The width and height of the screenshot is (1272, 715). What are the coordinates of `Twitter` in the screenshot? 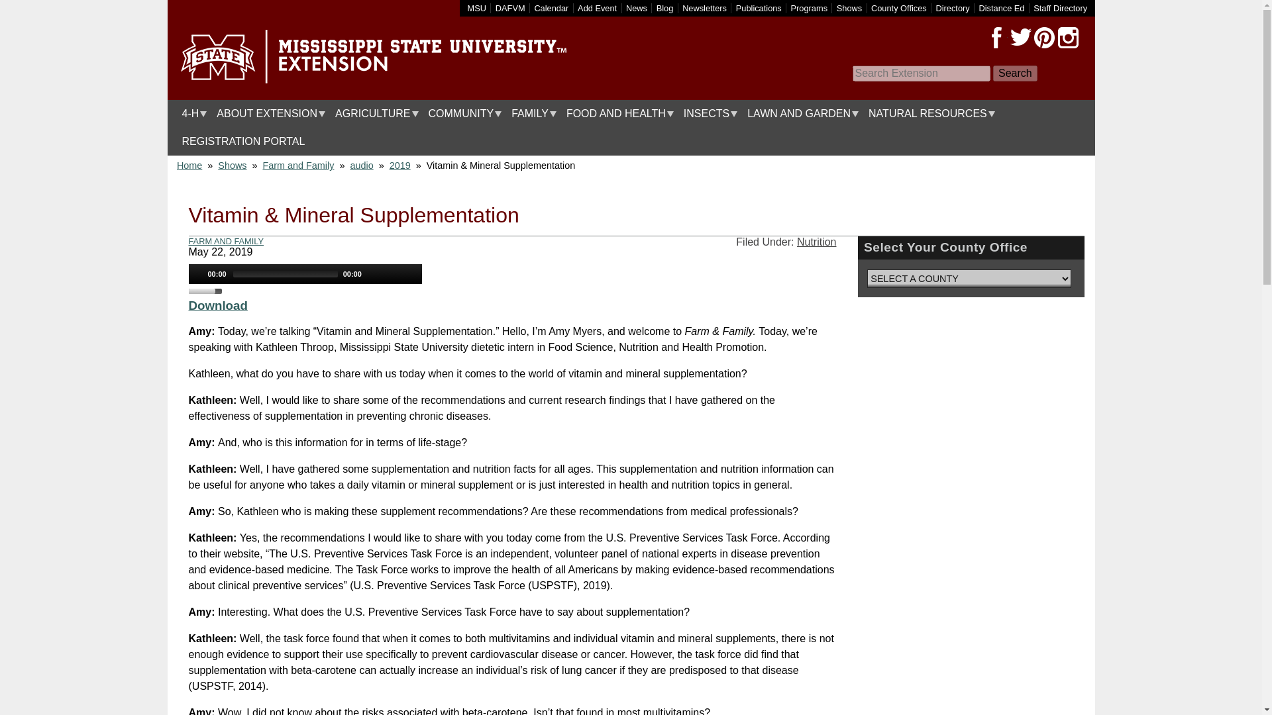 It's located at (1020, 38).